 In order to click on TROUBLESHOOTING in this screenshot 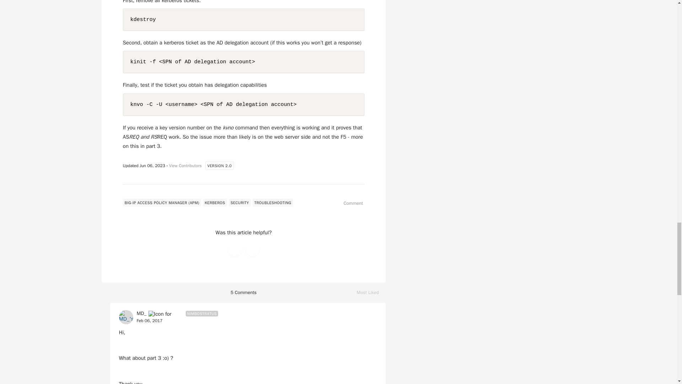, I will do `click(273, 203)`.